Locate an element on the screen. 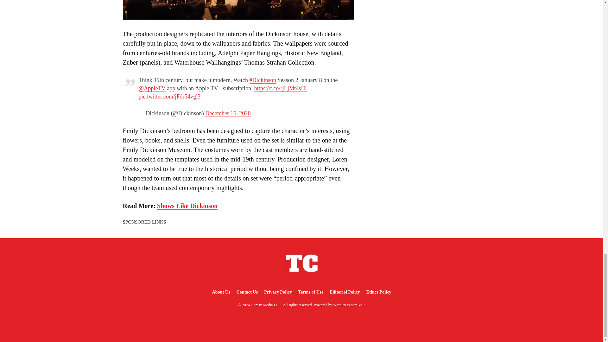  Ethics Policy is located at coordinates (379, 292).